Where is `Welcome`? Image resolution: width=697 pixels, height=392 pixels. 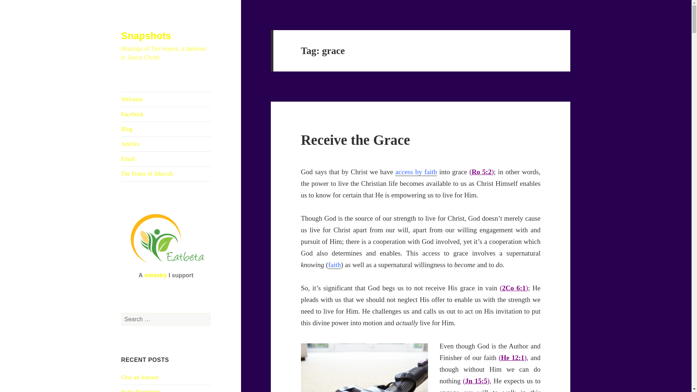 Welcome is located at coordinates (166, 99).